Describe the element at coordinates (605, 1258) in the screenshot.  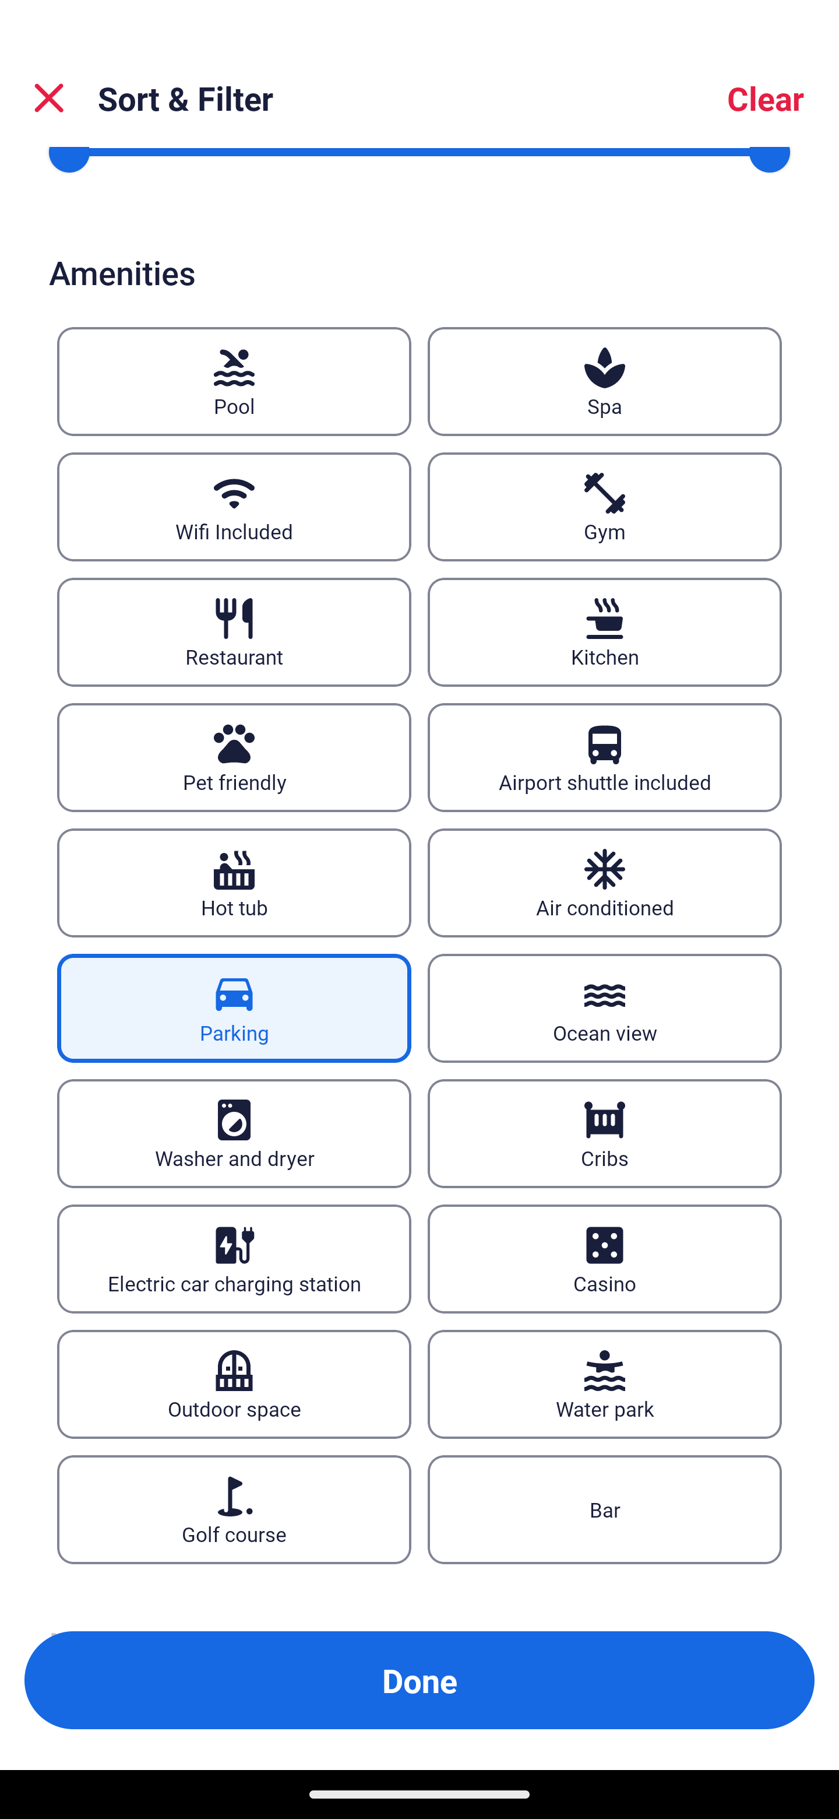
I see `Casino` at that location.